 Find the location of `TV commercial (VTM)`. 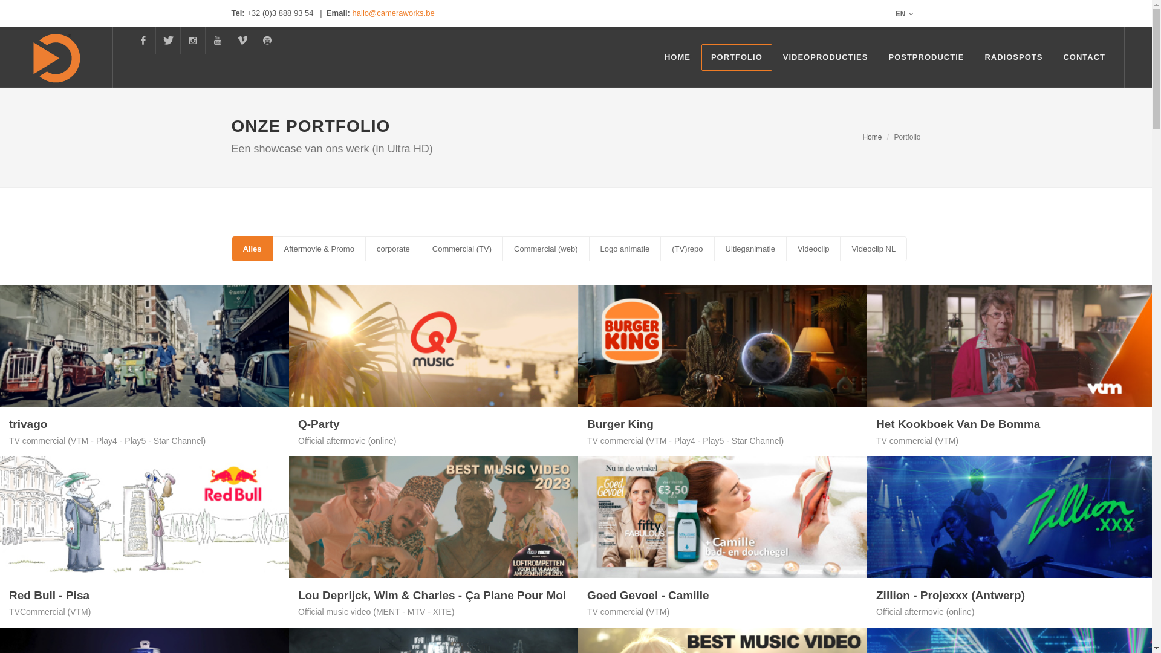

TV commercial (VTM) is located at coordinates (628, 612).